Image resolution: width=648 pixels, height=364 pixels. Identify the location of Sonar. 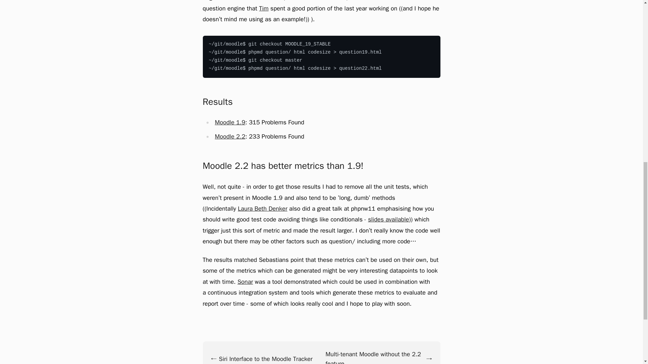
(245, 282).